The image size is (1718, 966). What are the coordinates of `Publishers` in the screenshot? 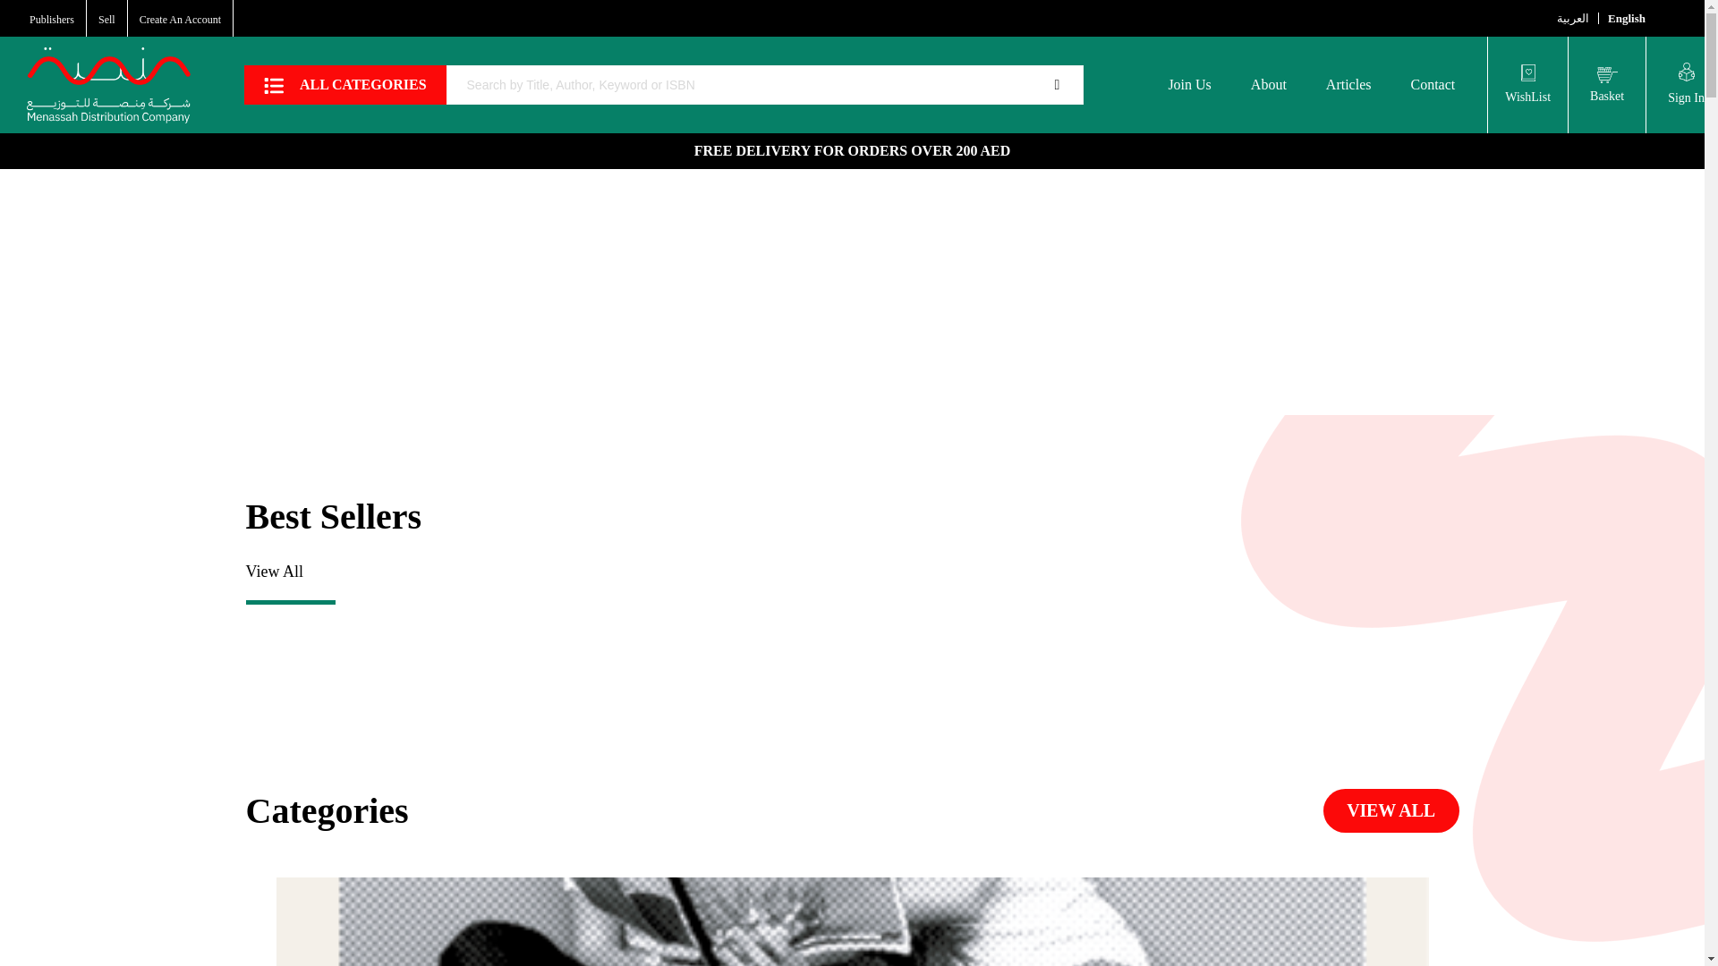 It's located at (51, 20).